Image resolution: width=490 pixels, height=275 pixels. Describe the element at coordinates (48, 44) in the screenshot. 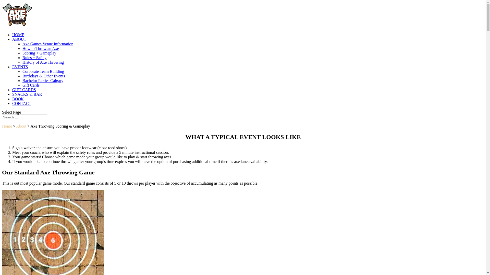

I see `Axe Games Venue Information` at that location.